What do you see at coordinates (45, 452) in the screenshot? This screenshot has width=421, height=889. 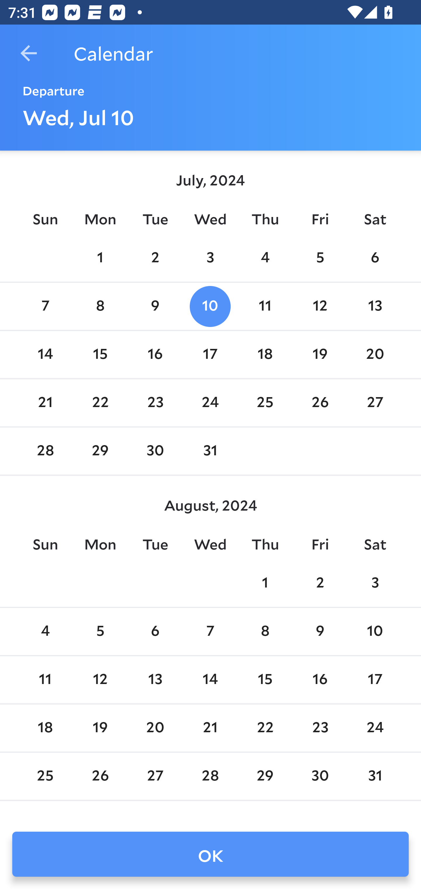 I see `28` at bounding box center [45, 452].